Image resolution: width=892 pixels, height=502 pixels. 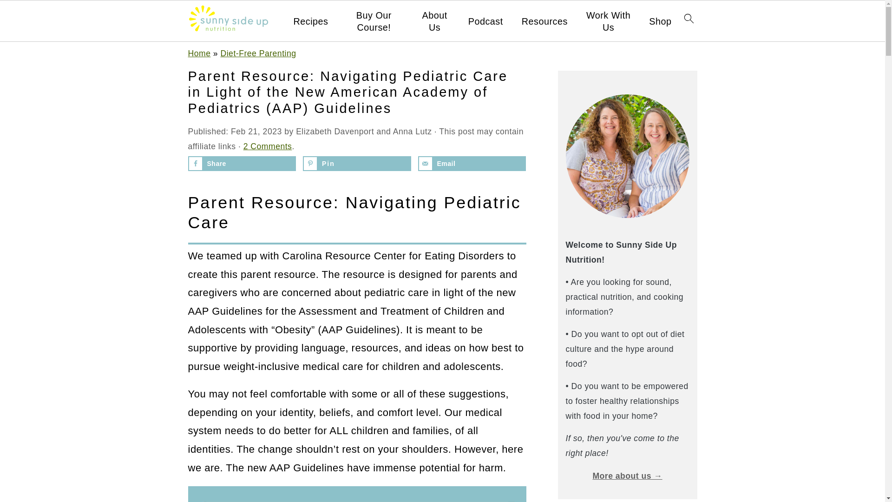 I want to click on Share, so click(x=242, y=164).